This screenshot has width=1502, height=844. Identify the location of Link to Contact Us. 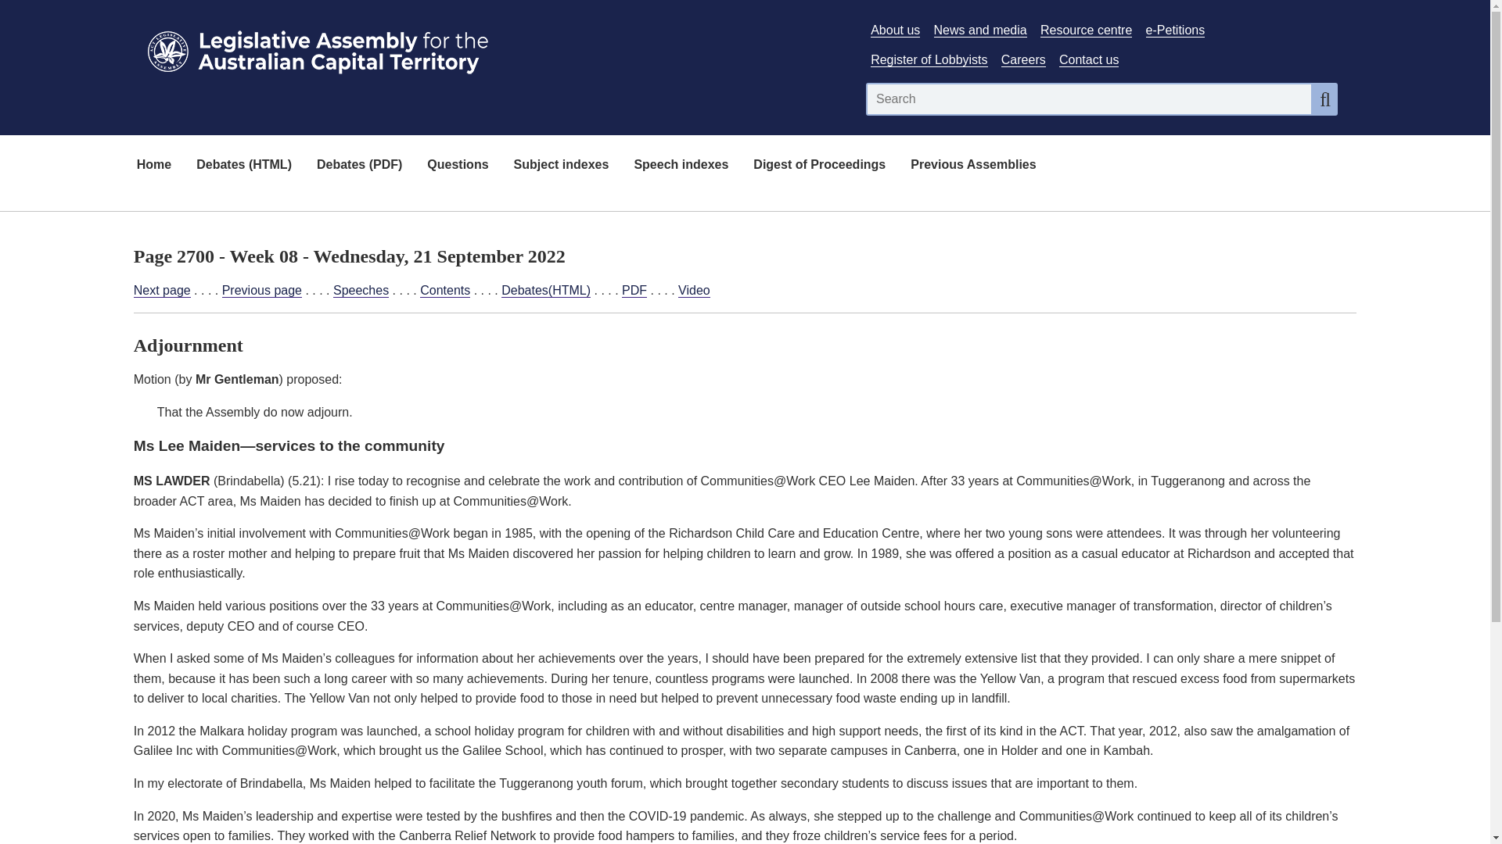
(1089, 60).